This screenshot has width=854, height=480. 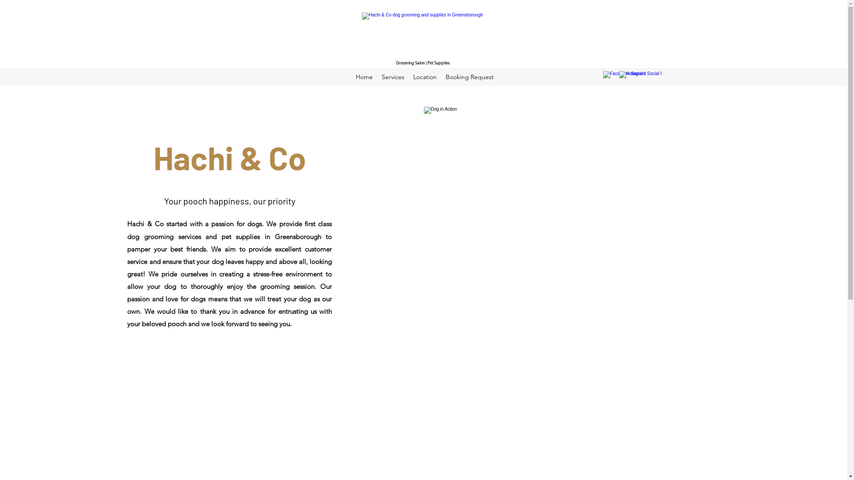 What do you see at coordinates (364, 77) in the screenshot?
I see `Home` at bounding box center [364, 77].